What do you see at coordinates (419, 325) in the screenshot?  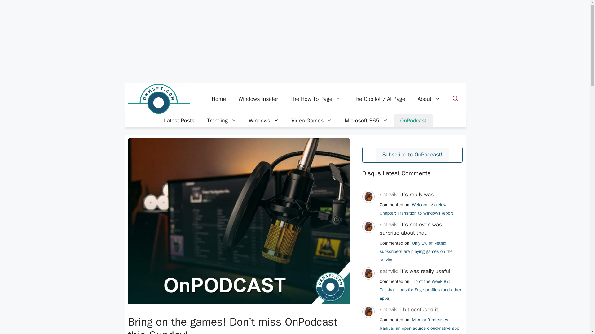 I see `June 15, 2024` at bounding box center [419, 325].